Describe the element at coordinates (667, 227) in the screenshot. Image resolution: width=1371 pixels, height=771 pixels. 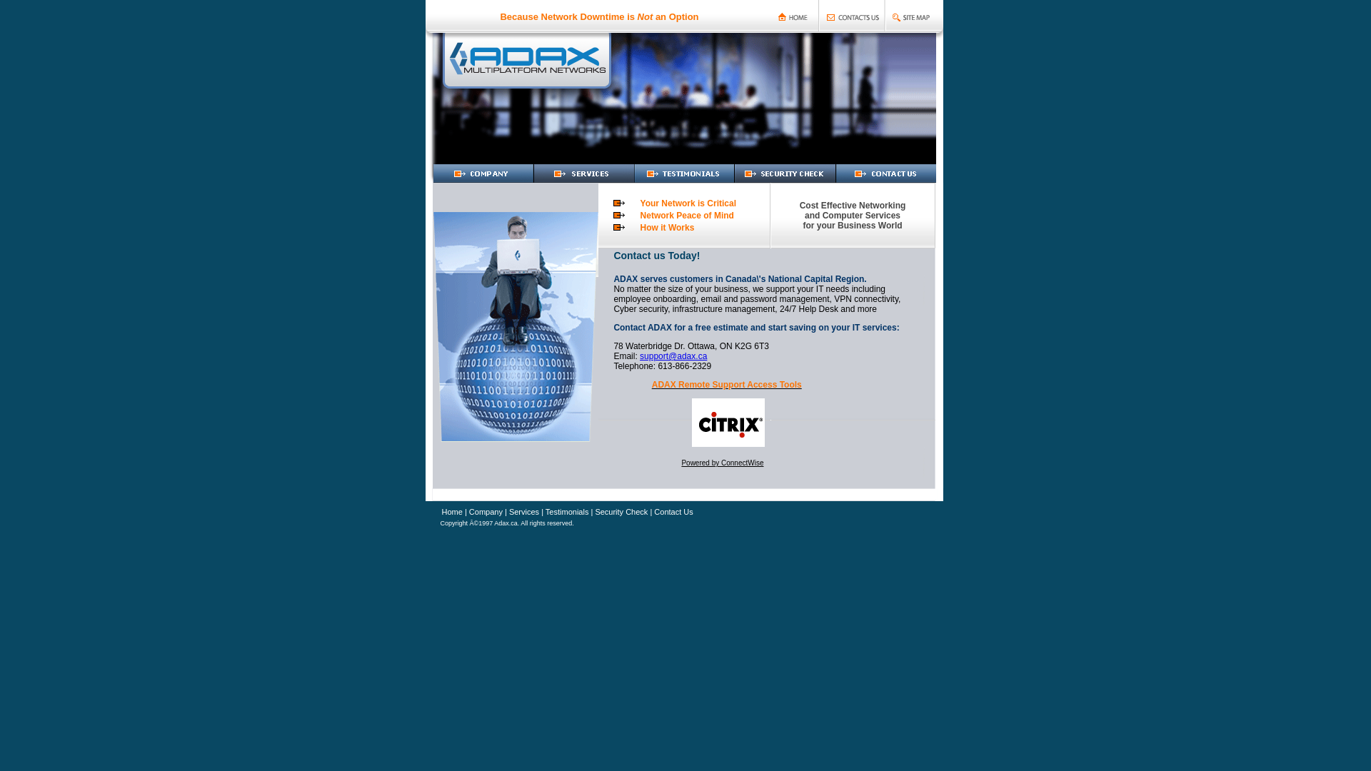
I see `How it Works` at that location.